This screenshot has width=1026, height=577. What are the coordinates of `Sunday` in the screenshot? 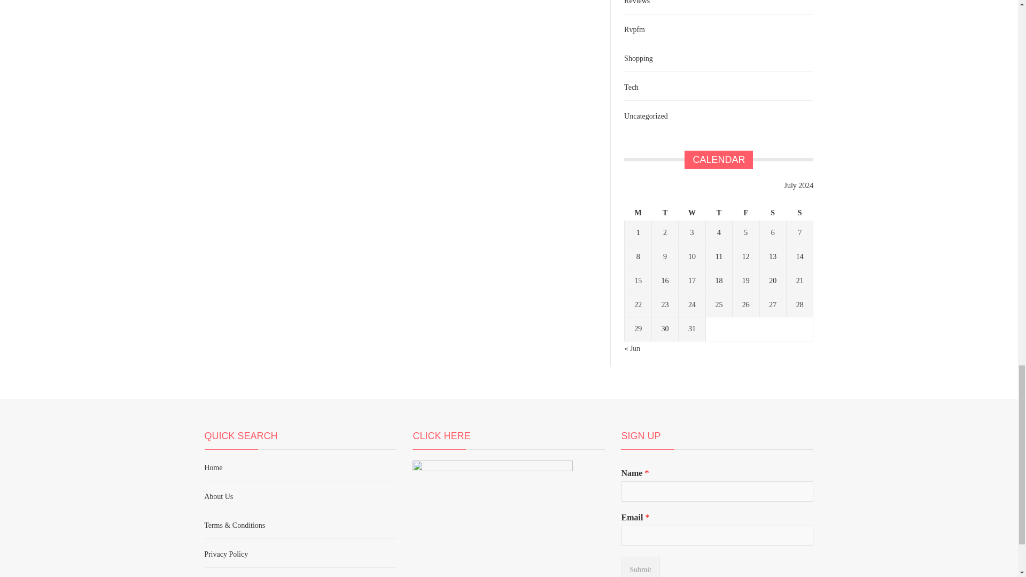 It's located at (799, 213).